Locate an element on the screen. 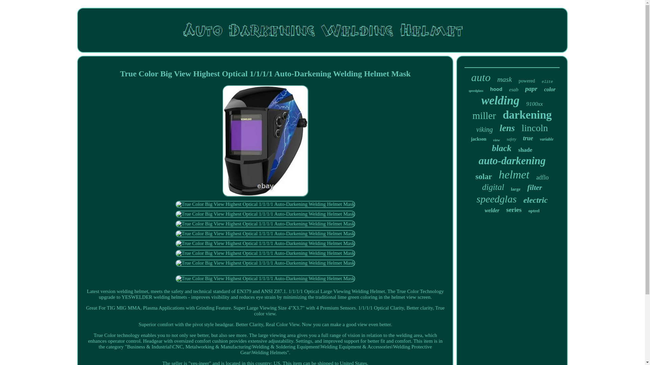  powered is located at coordinates (527, 81).